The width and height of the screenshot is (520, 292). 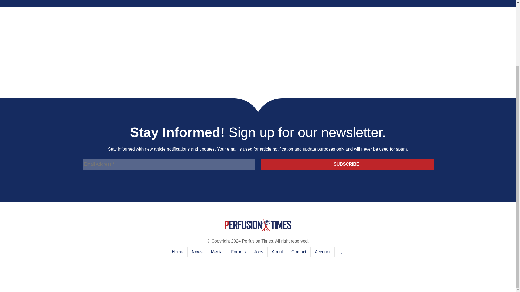 I want to click on Contact, so click(x=299, y=252).